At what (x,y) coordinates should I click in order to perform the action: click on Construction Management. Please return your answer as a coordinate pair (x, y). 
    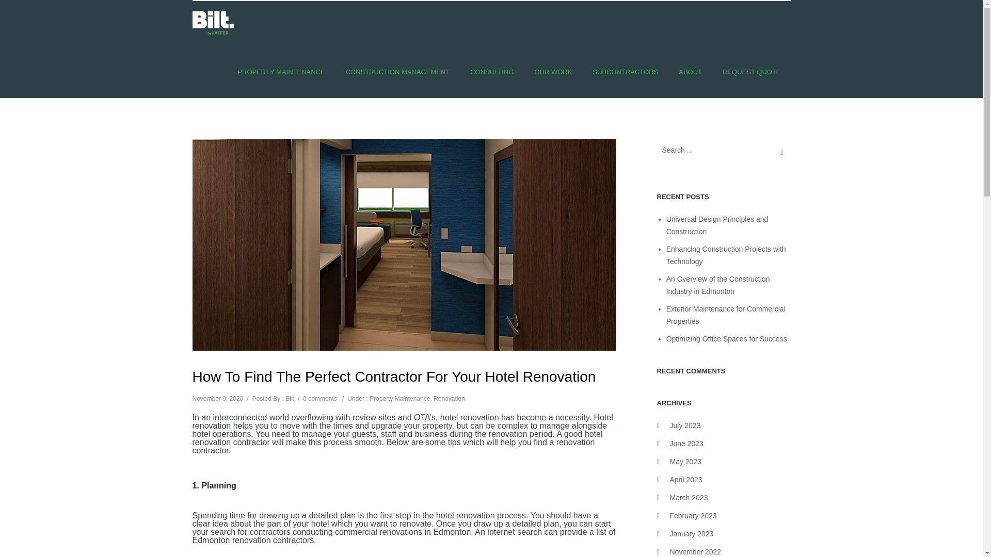
    Looking at the image, I should click on (398, 71).